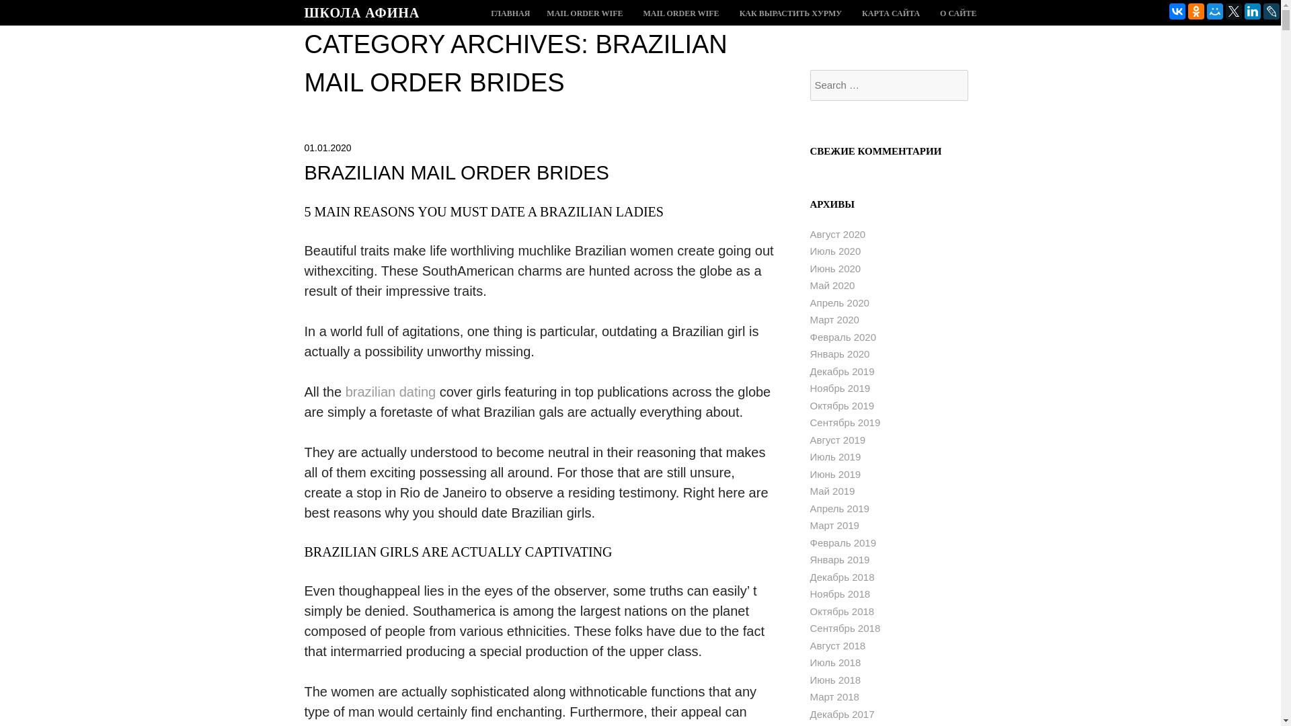 The image size is (1291, 726). Describe the element at coordinates (584, 13) in the screenshot. I see `MAIL ORDER WIFE` at that location.